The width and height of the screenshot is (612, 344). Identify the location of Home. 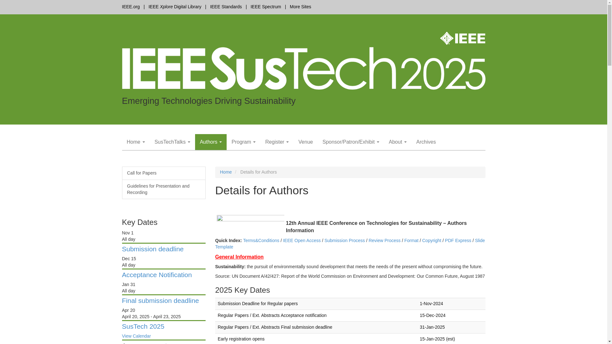
(135, 142).